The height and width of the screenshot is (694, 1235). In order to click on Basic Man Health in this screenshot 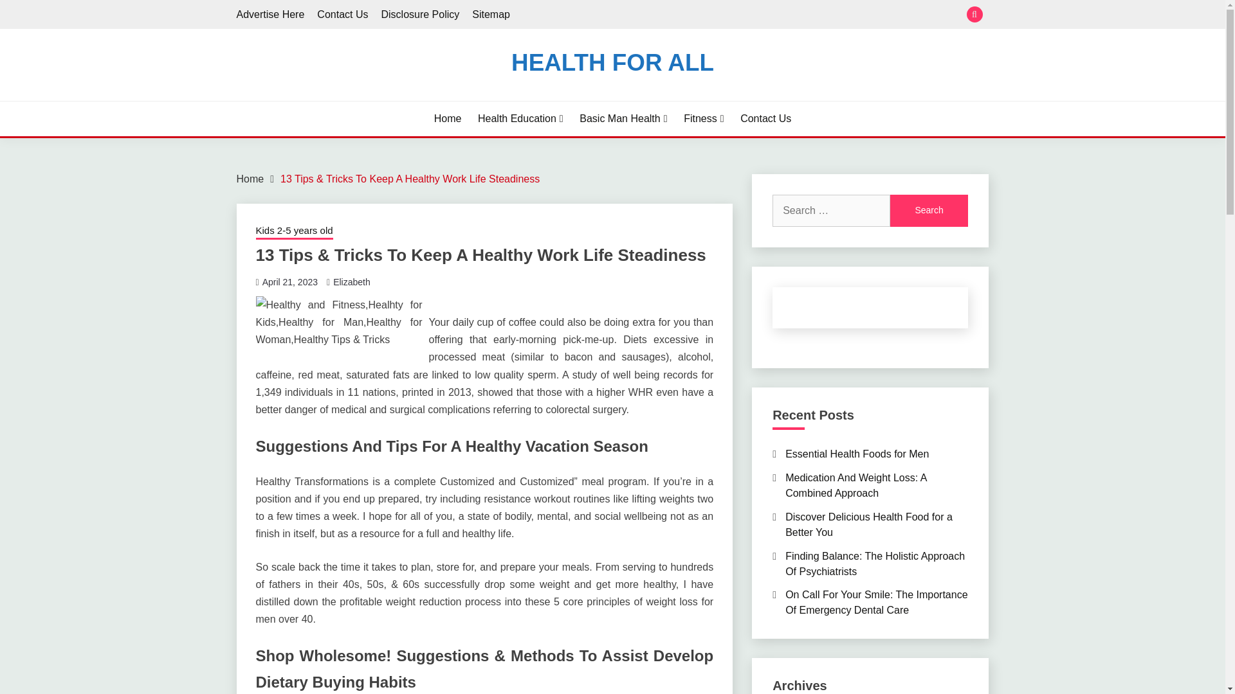, I will do `click(623, 118)`.